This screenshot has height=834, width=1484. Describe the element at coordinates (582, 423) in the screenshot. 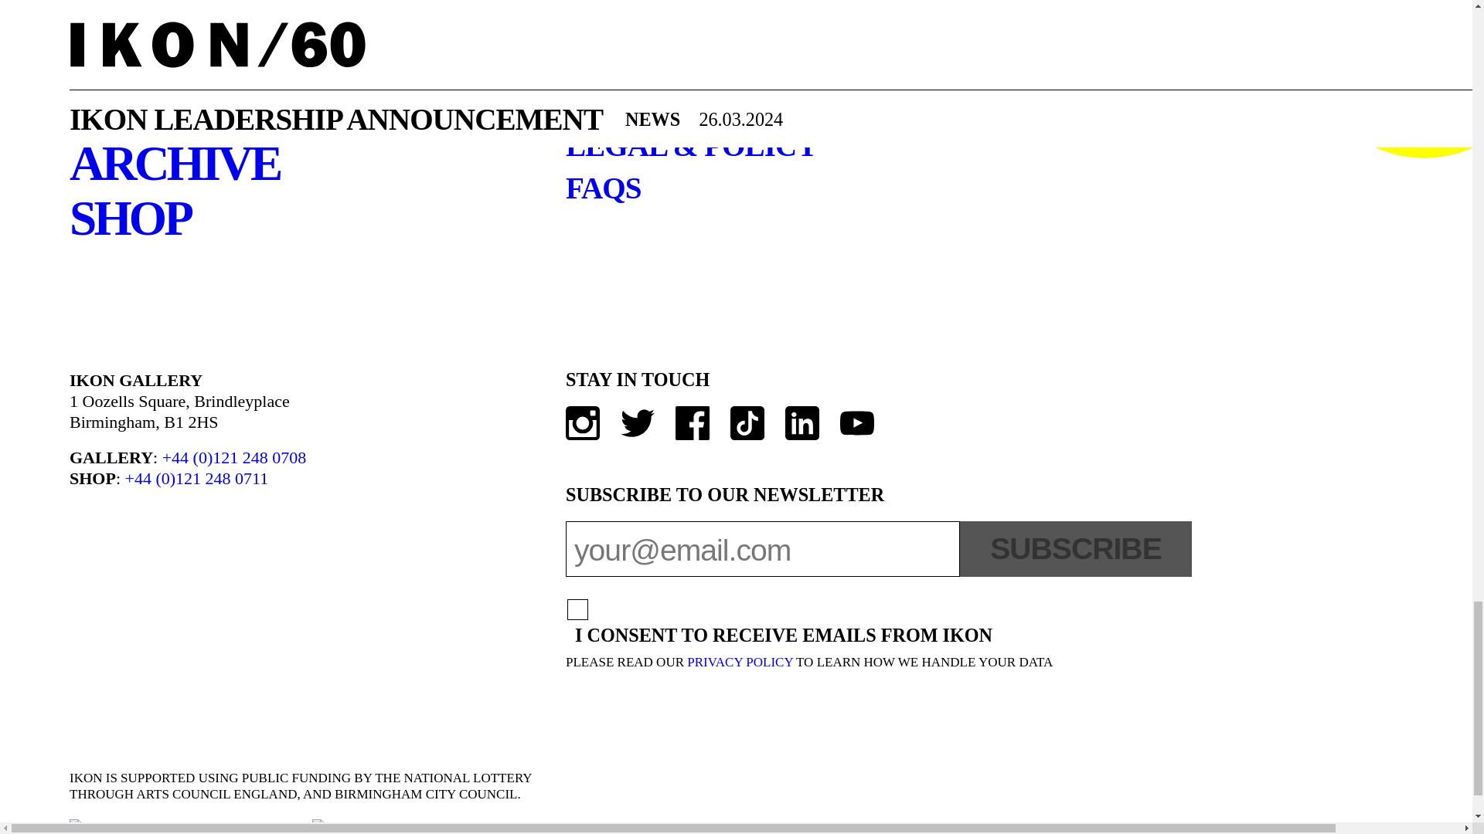

I see `Subscribe to our Instagram feed` at that location.